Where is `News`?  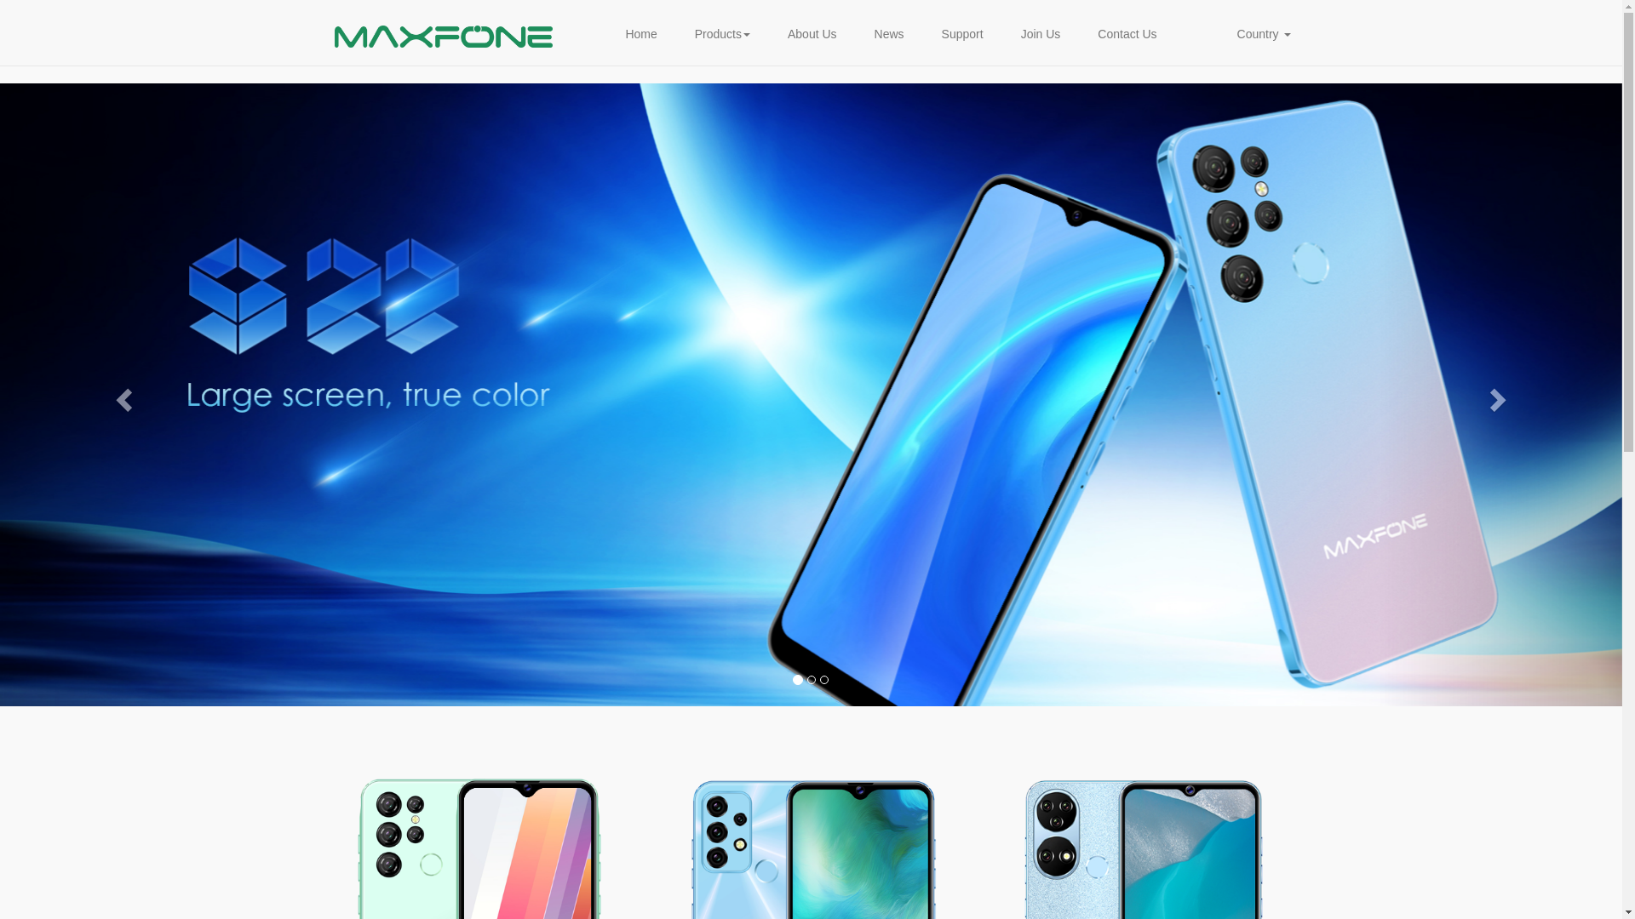 News is located at coordinates (889, 34).